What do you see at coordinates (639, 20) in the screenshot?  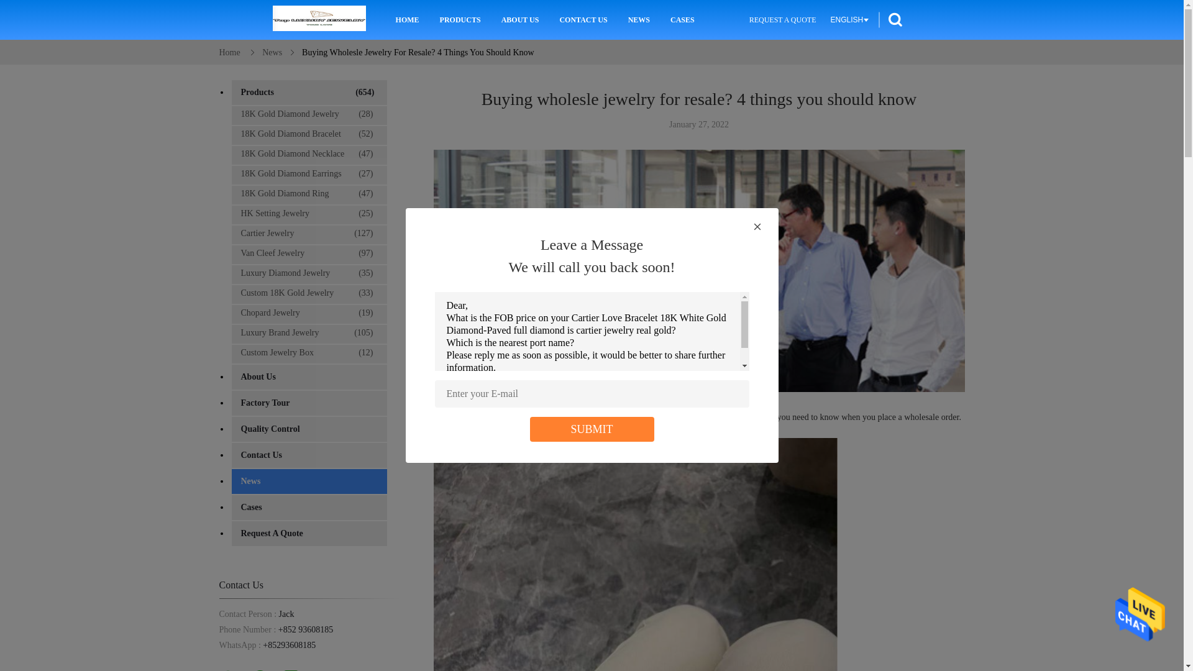 I see `NEWS` at bounding box center [639, 20].